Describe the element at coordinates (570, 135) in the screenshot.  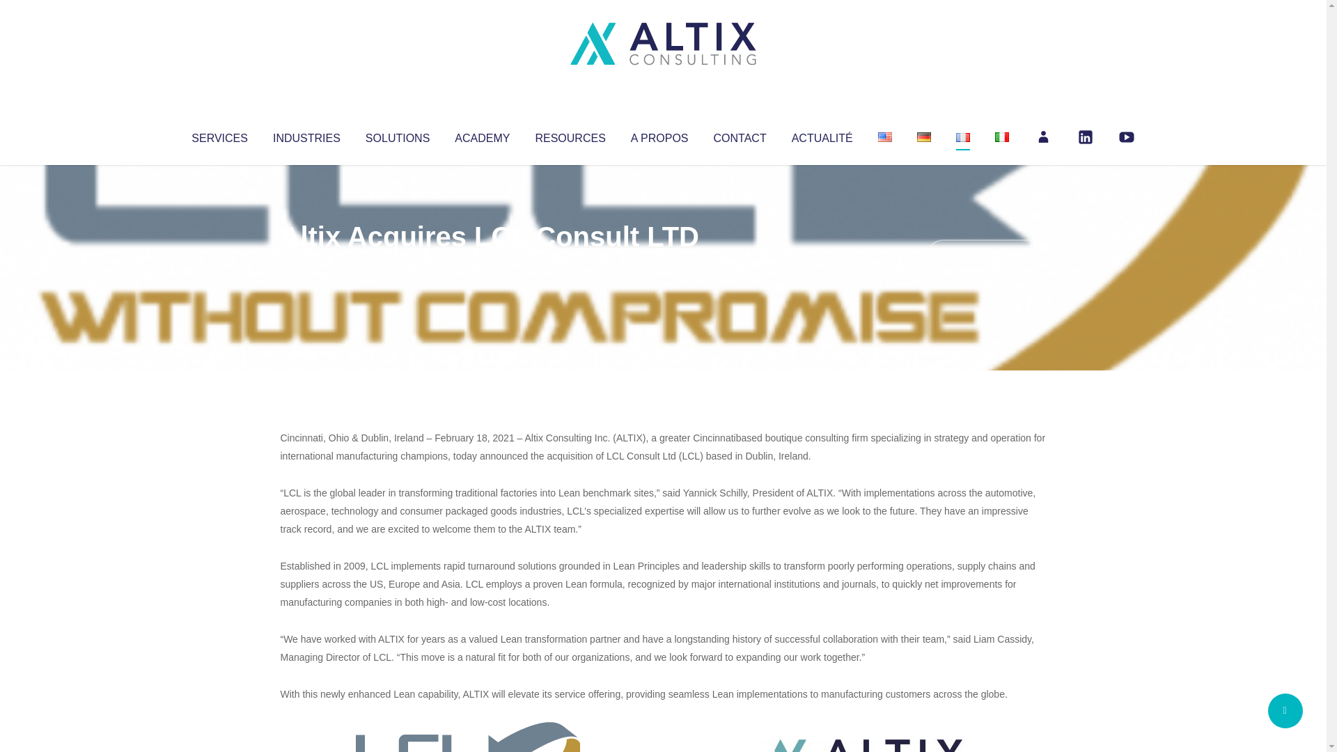
I see `RESOURCES` at that location.